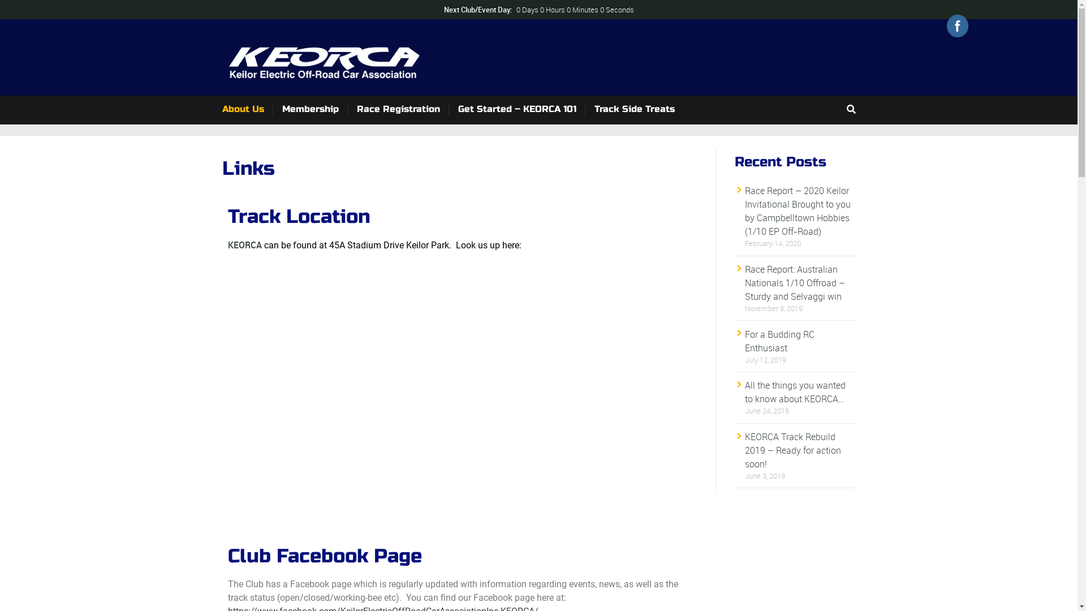  What do you see at coordinates (958, 26) in the screenshot?
I see `Facebook` at bounding box center [958, 26].